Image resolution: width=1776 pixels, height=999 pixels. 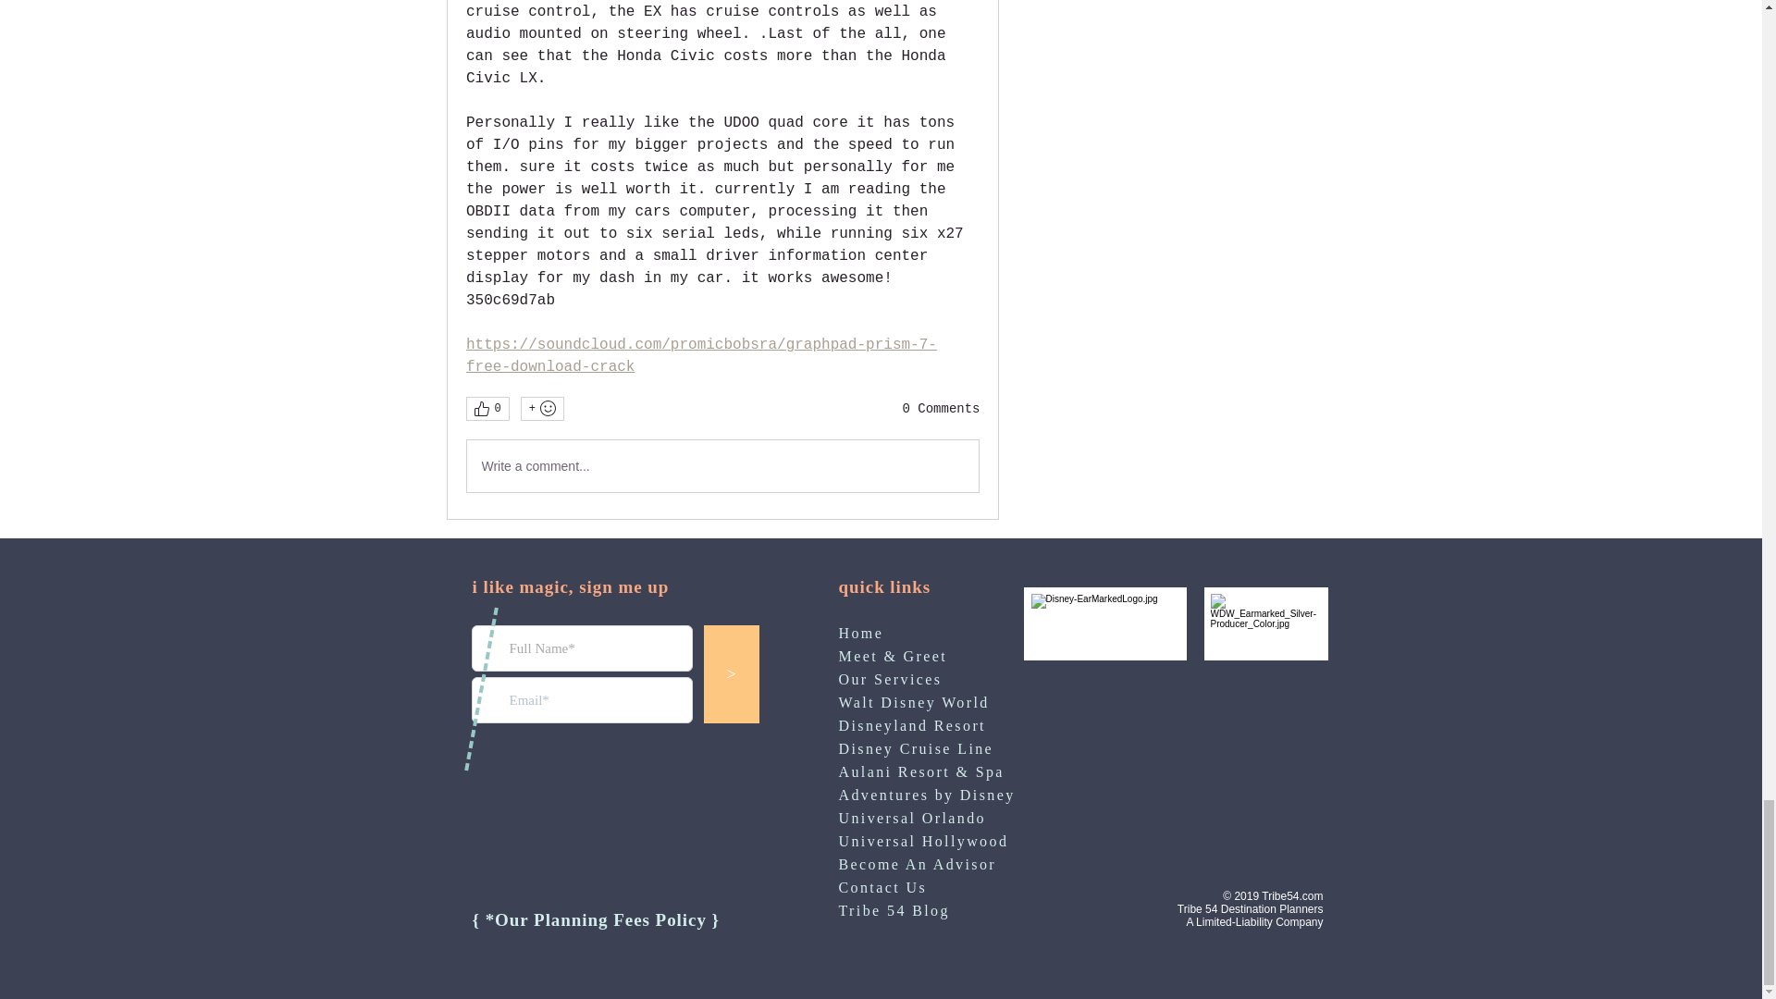 I want to click on Tribe 54 Blog, so click(x=894, y=912).